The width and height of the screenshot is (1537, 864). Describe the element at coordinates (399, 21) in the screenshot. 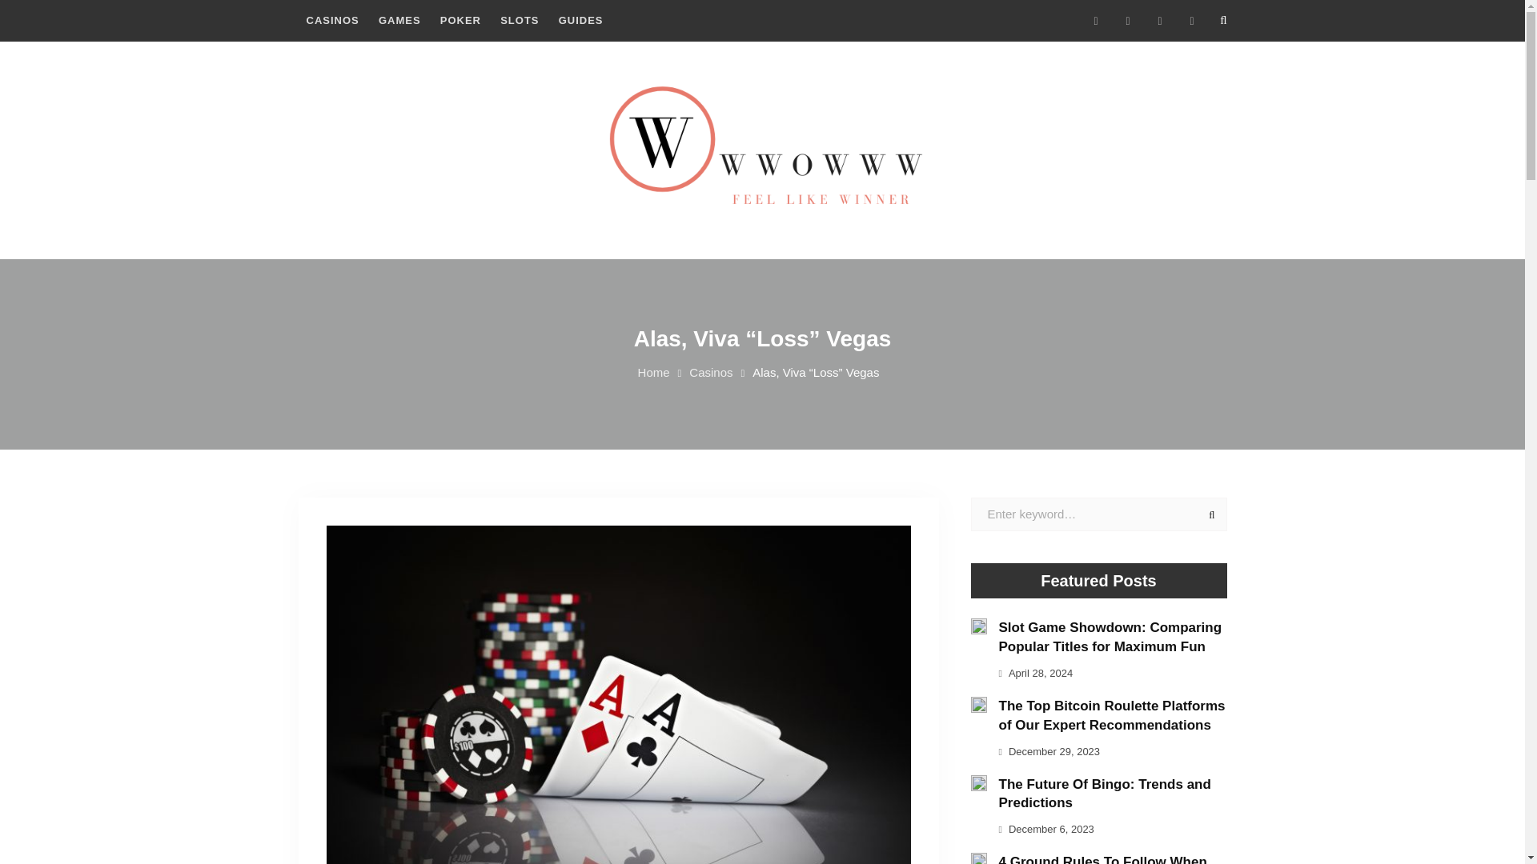

I see `GAMES` at that location.